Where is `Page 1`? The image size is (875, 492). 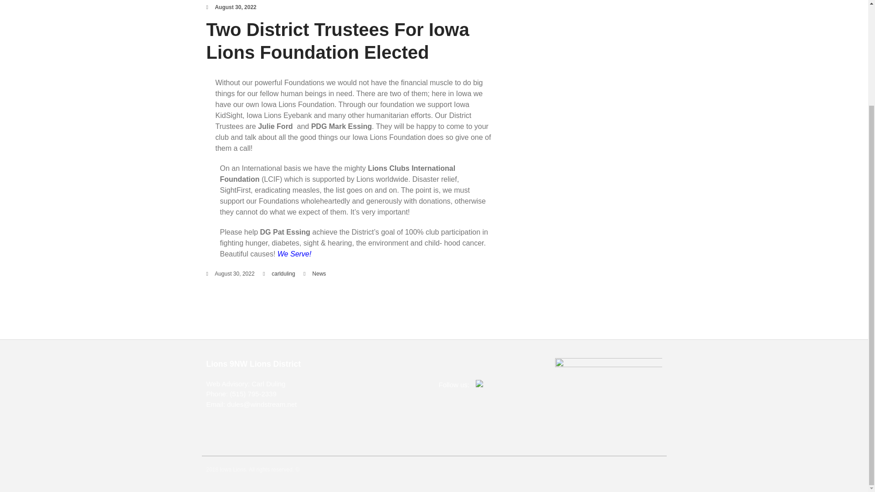 Page 1 is located at coordinates (356, 211).